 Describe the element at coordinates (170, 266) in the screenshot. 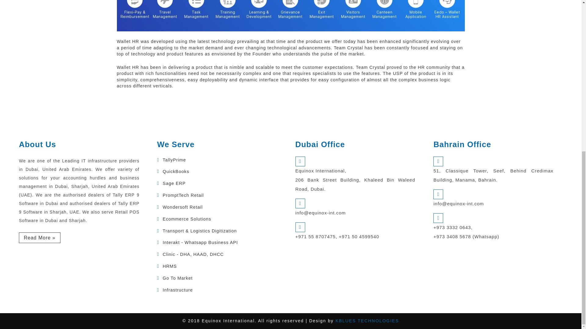

I see `HRMS` at that location.